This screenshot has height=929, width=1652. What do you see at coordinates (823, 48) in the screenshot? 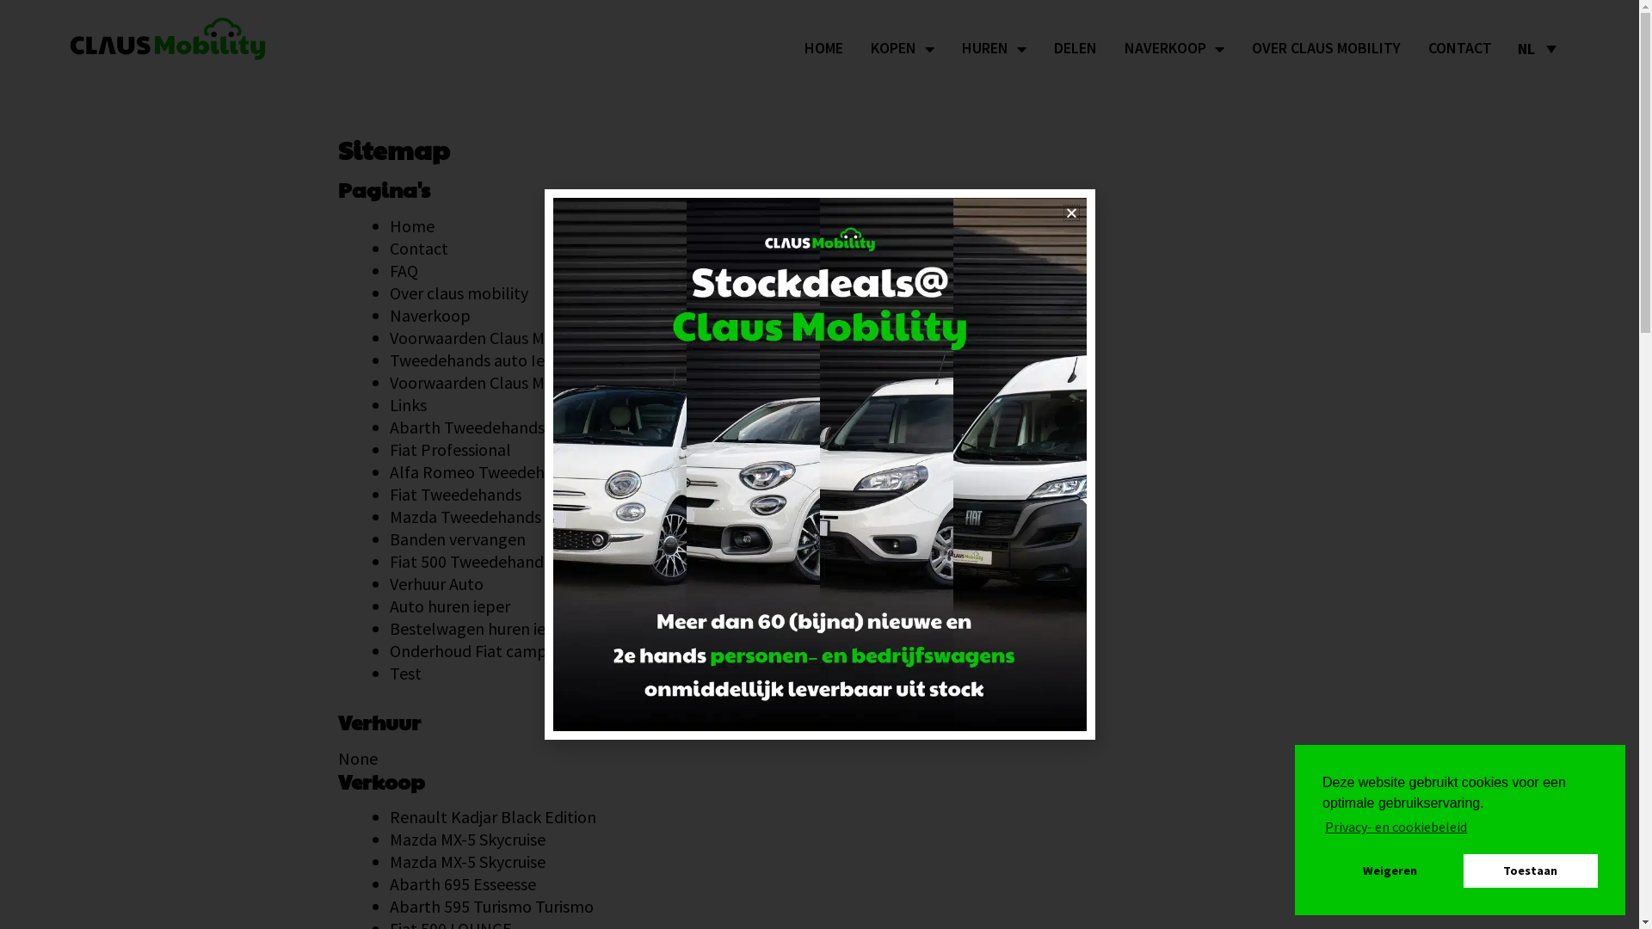
I see `HOME` at bounding box center [823, 48].